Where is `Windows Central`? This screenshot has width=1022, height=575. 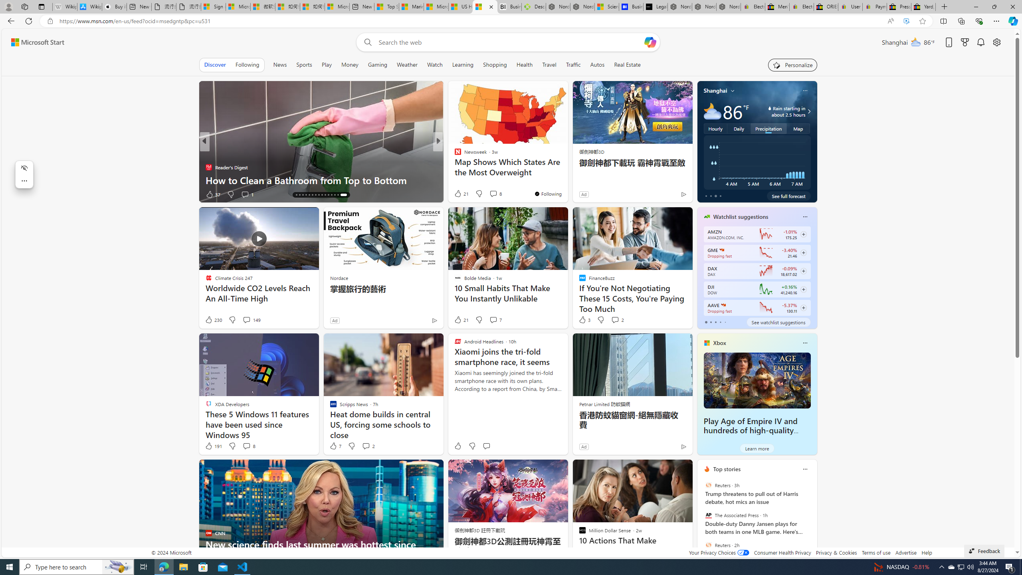
Windows Central is located at coordinates (454, 154).